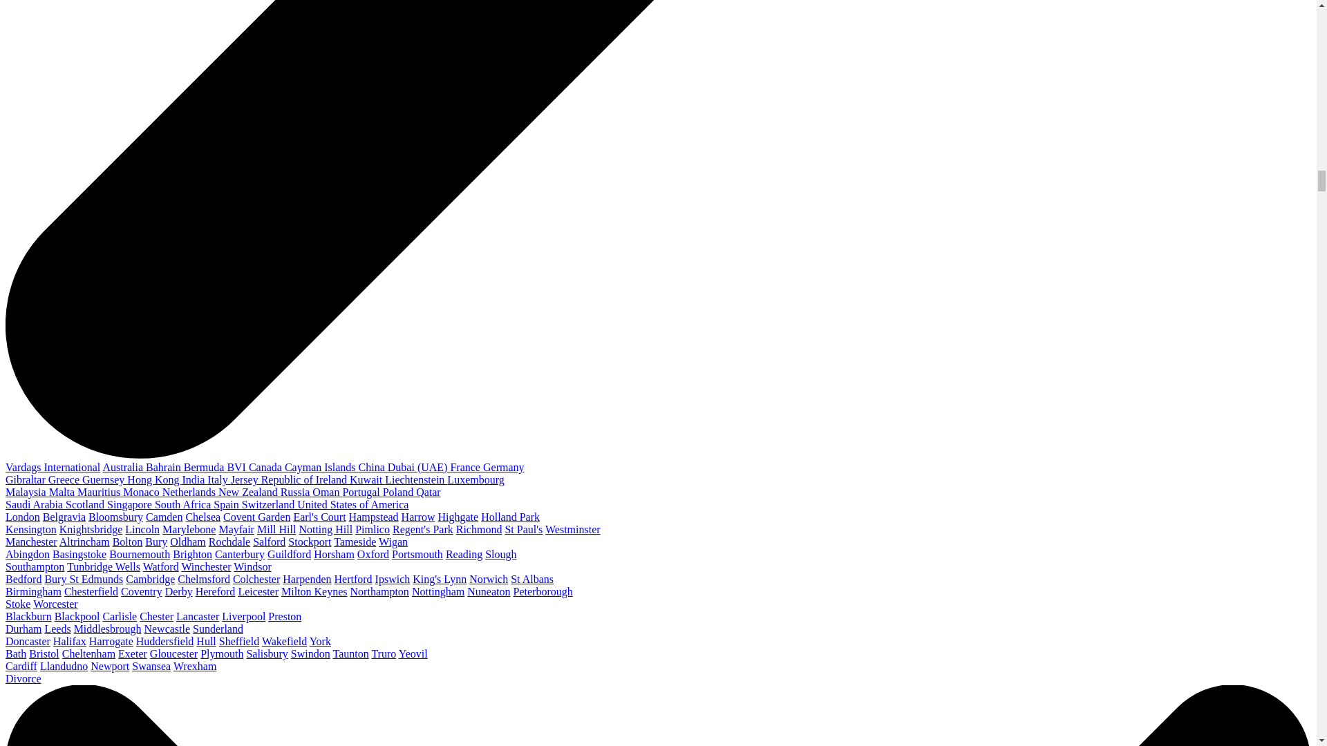 Image resolution: width=1327 pixels, height=746 pixels. What do you see at coordinates (205, 467) in the screenshot?
I see `Bermuda` at bounding box center [205, 467].